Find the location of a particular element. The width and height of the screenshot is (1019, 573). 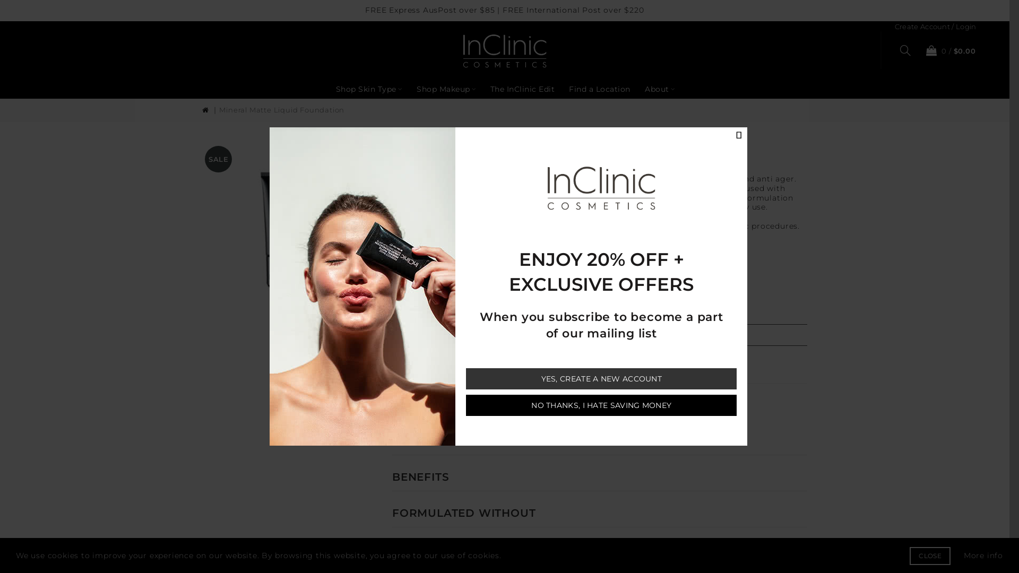

HOW TO USE is located at coordinates (431, 549).